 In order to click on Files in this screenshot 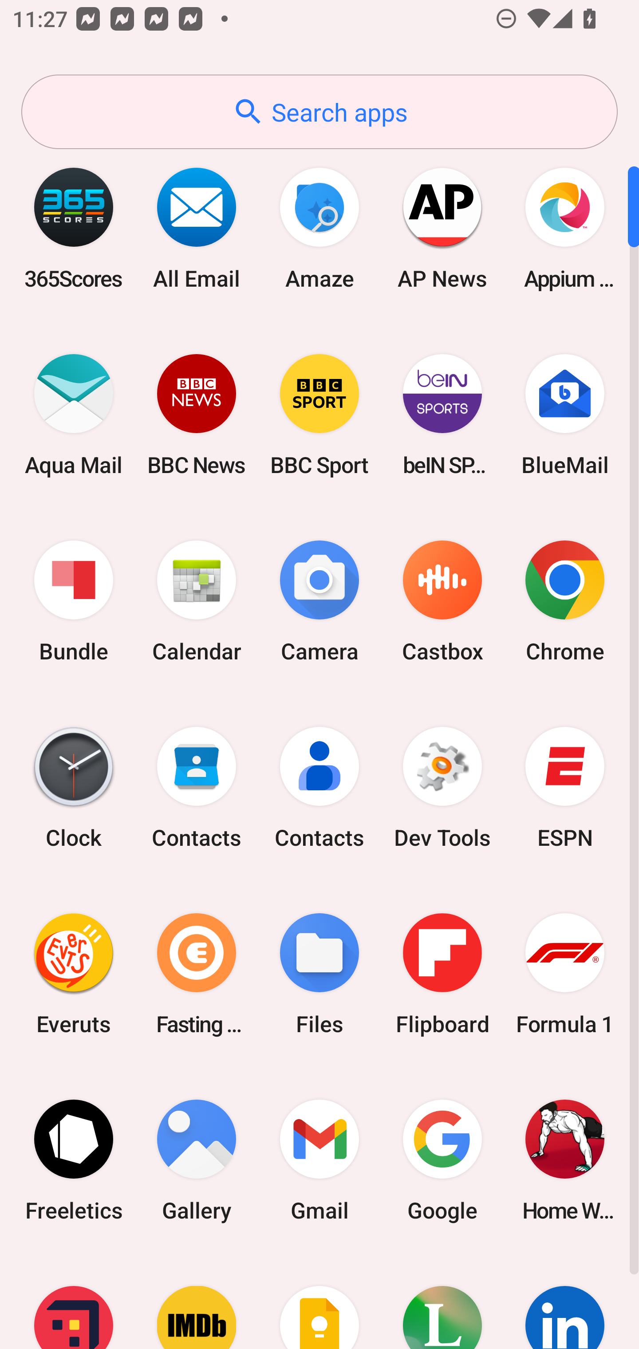, I will do `click(319, 974)`.